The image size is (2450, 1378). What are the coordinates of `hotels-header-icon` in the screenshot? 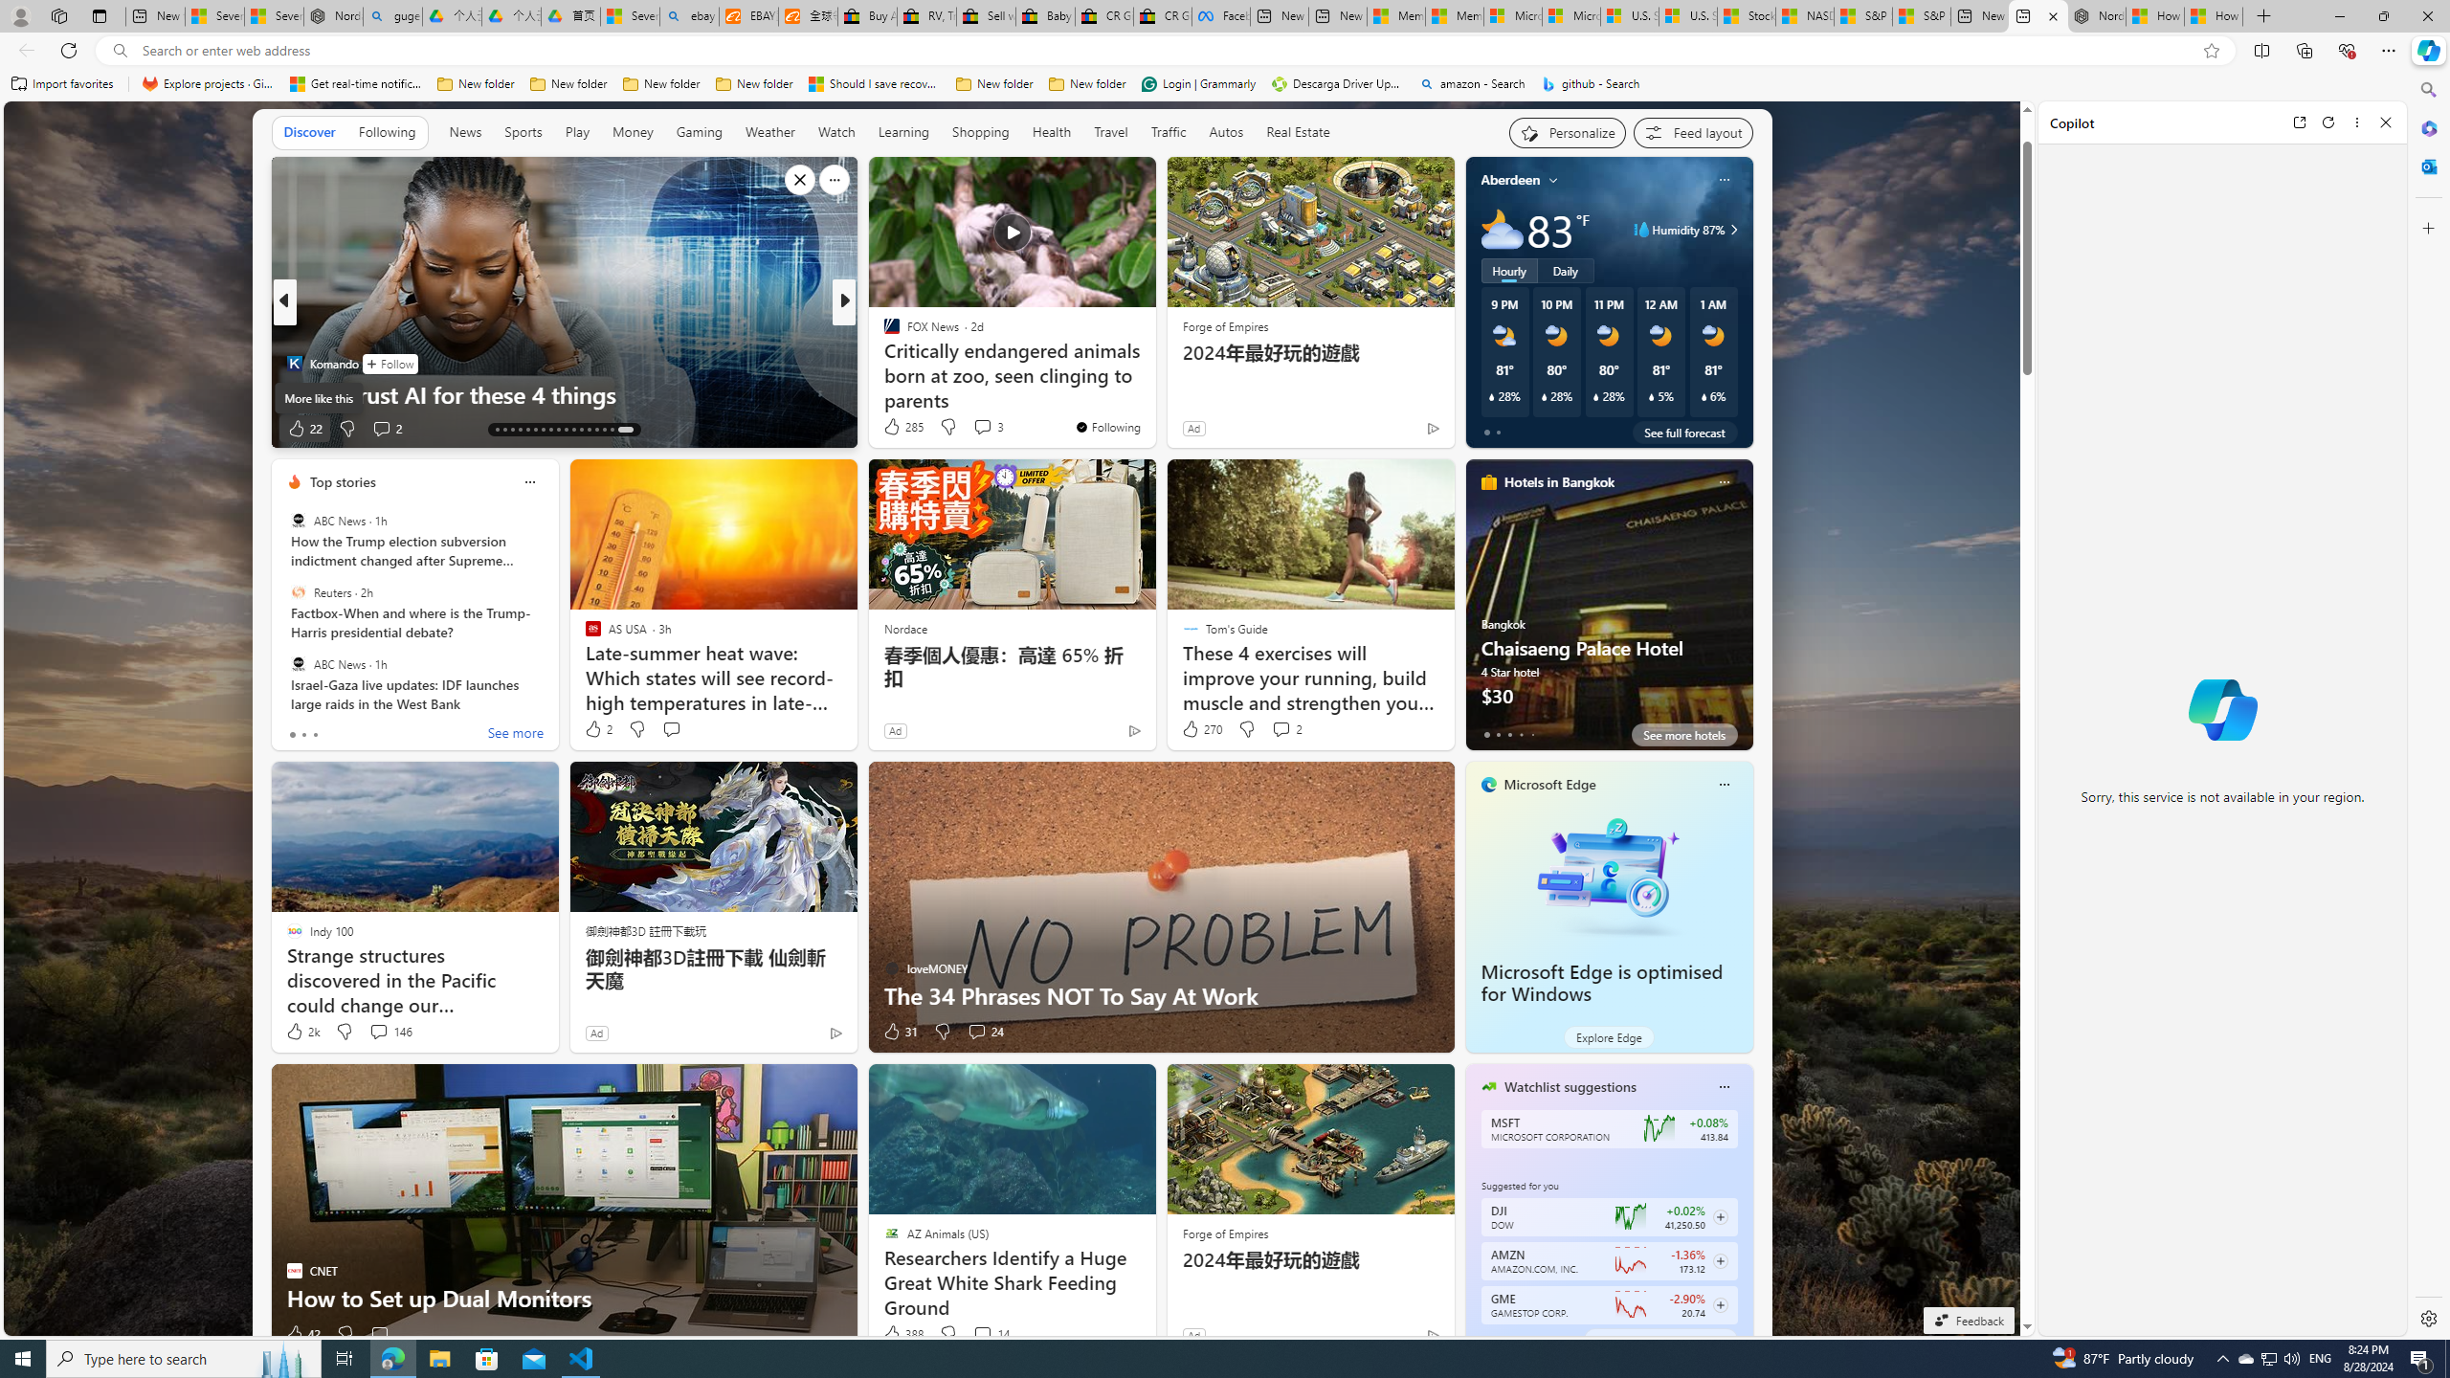 It's located at (1488, 482).